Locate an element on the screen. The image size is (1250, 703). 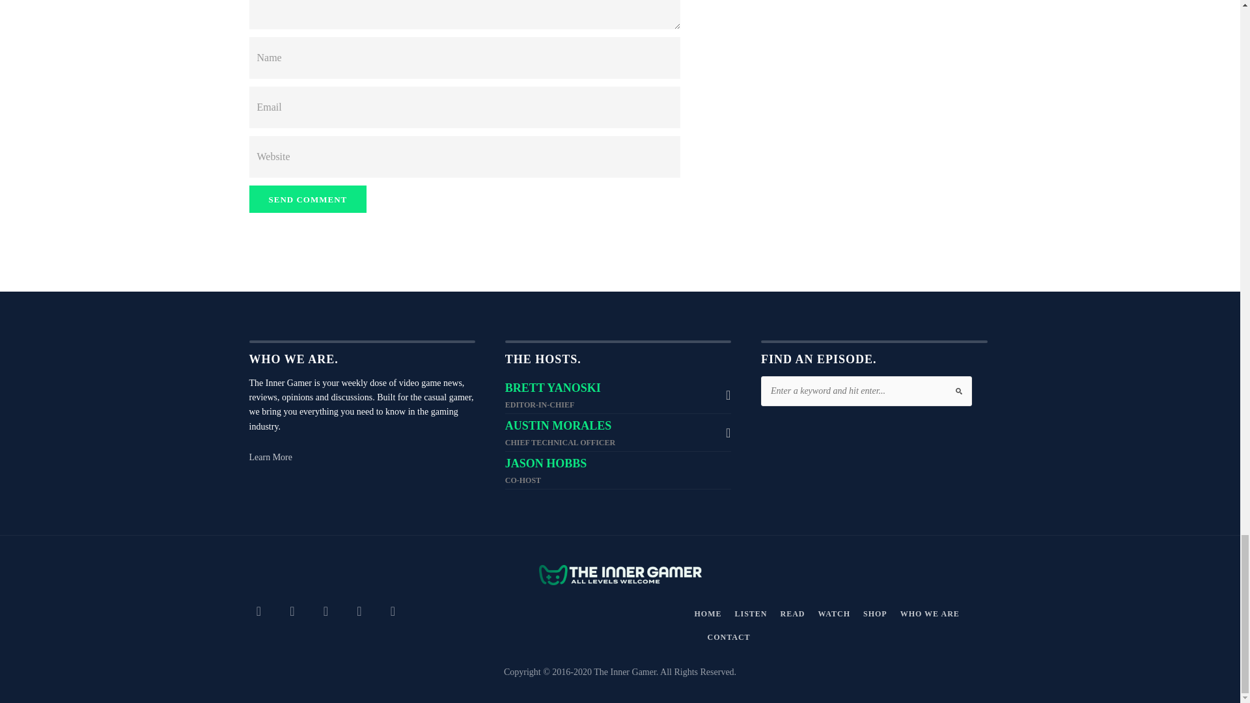
BRETT YANOSKI is located at coordinates (553, 388).